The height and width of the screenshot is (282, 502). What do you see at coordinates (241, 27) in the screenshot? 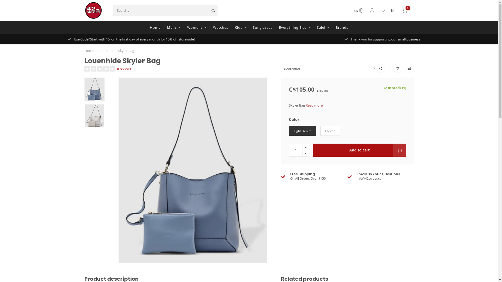
I see `Kids` at bounding box center [241, 27].